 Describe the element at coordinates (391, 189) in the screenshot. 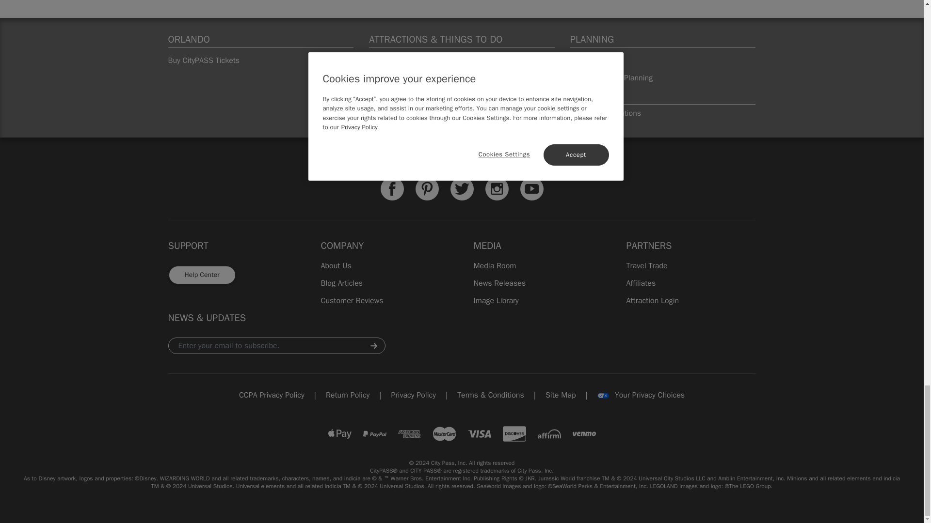

I see `CityPASS on Facebook` at that location.